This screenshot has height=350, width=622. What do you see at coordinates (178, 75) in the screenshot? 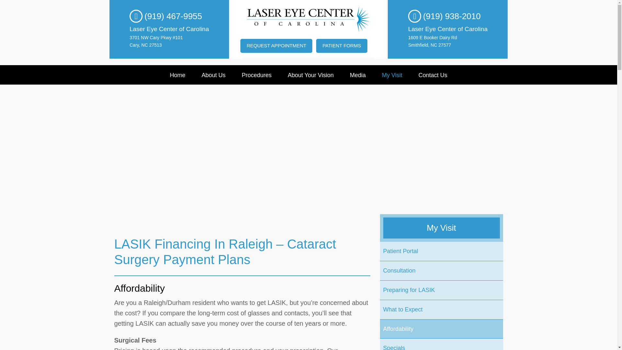
I see `Home` at bounding box center [178, 75].